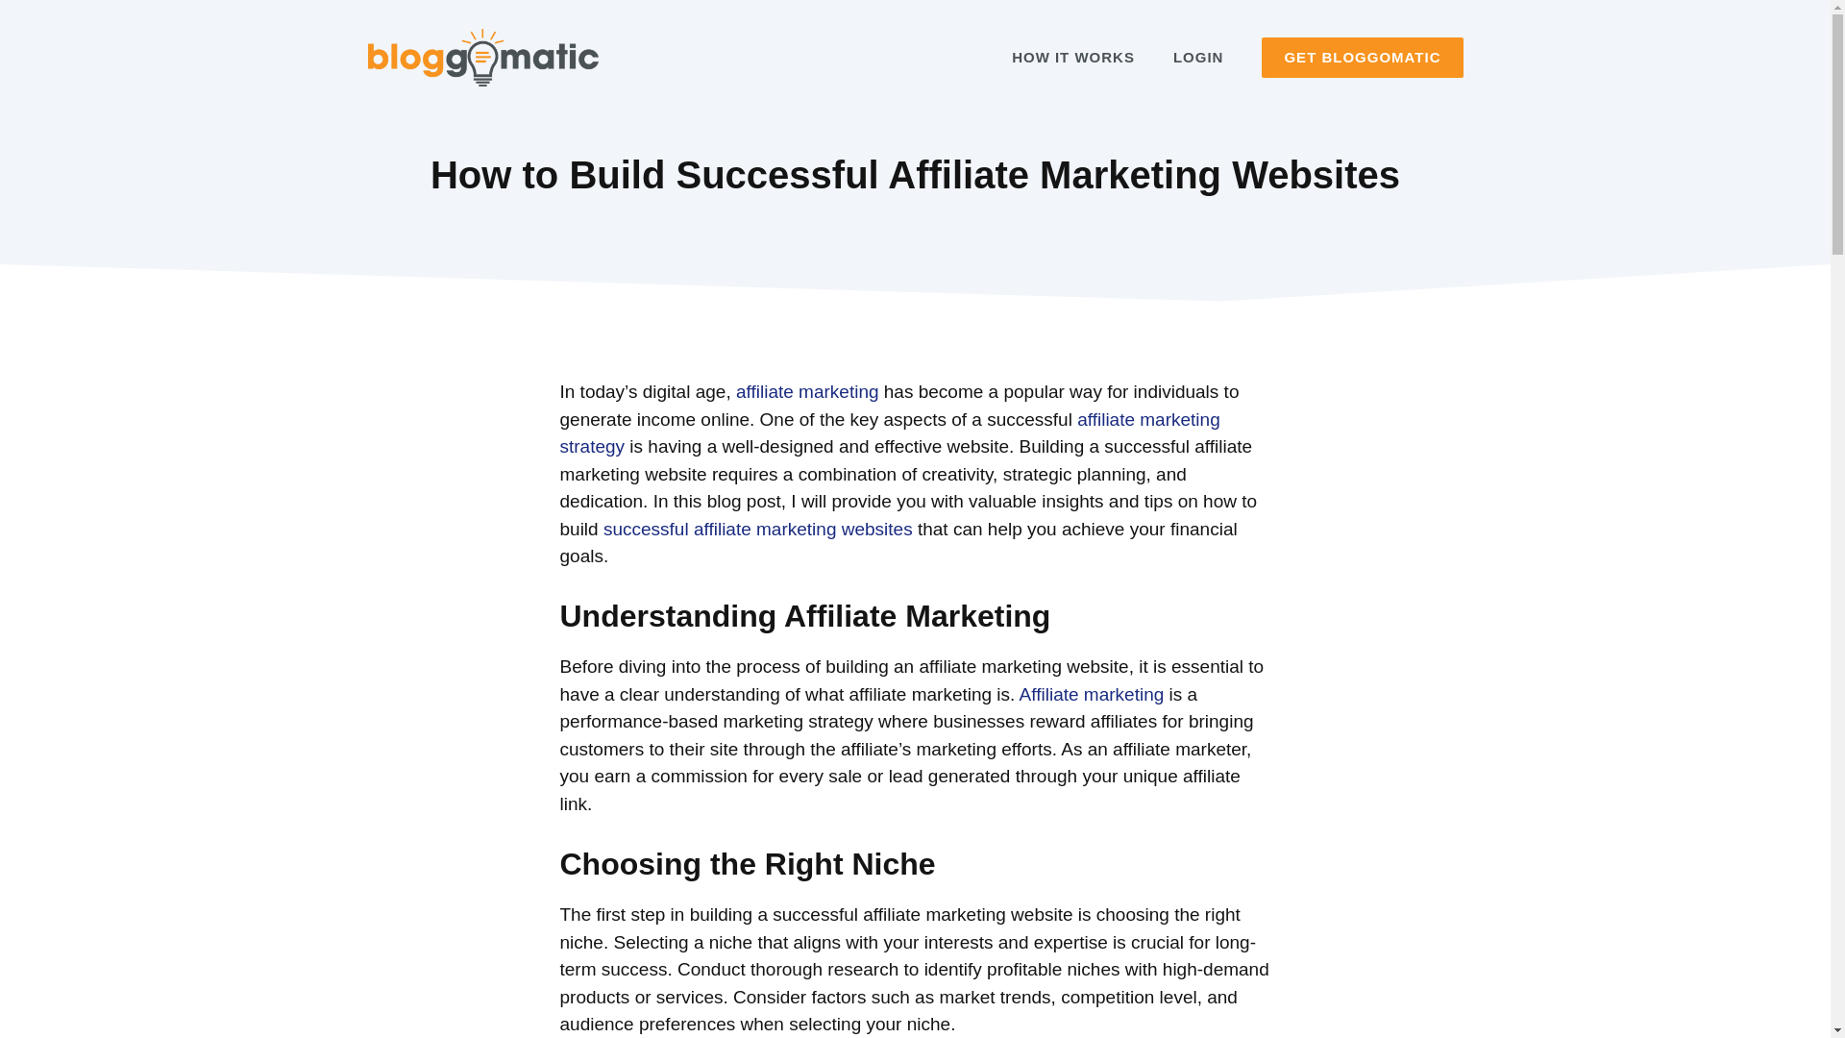 This screenshot has width=1845, height=1038. Describe the element at coordinates (807, 391) in the screenshot. I see `affiliate marketing` at that location.